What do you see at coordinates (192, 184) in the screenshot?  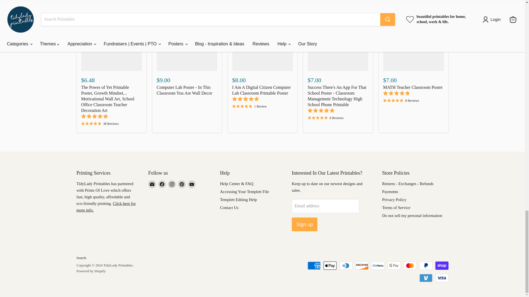 I see `YouTube` at bounding box center [192, 184].